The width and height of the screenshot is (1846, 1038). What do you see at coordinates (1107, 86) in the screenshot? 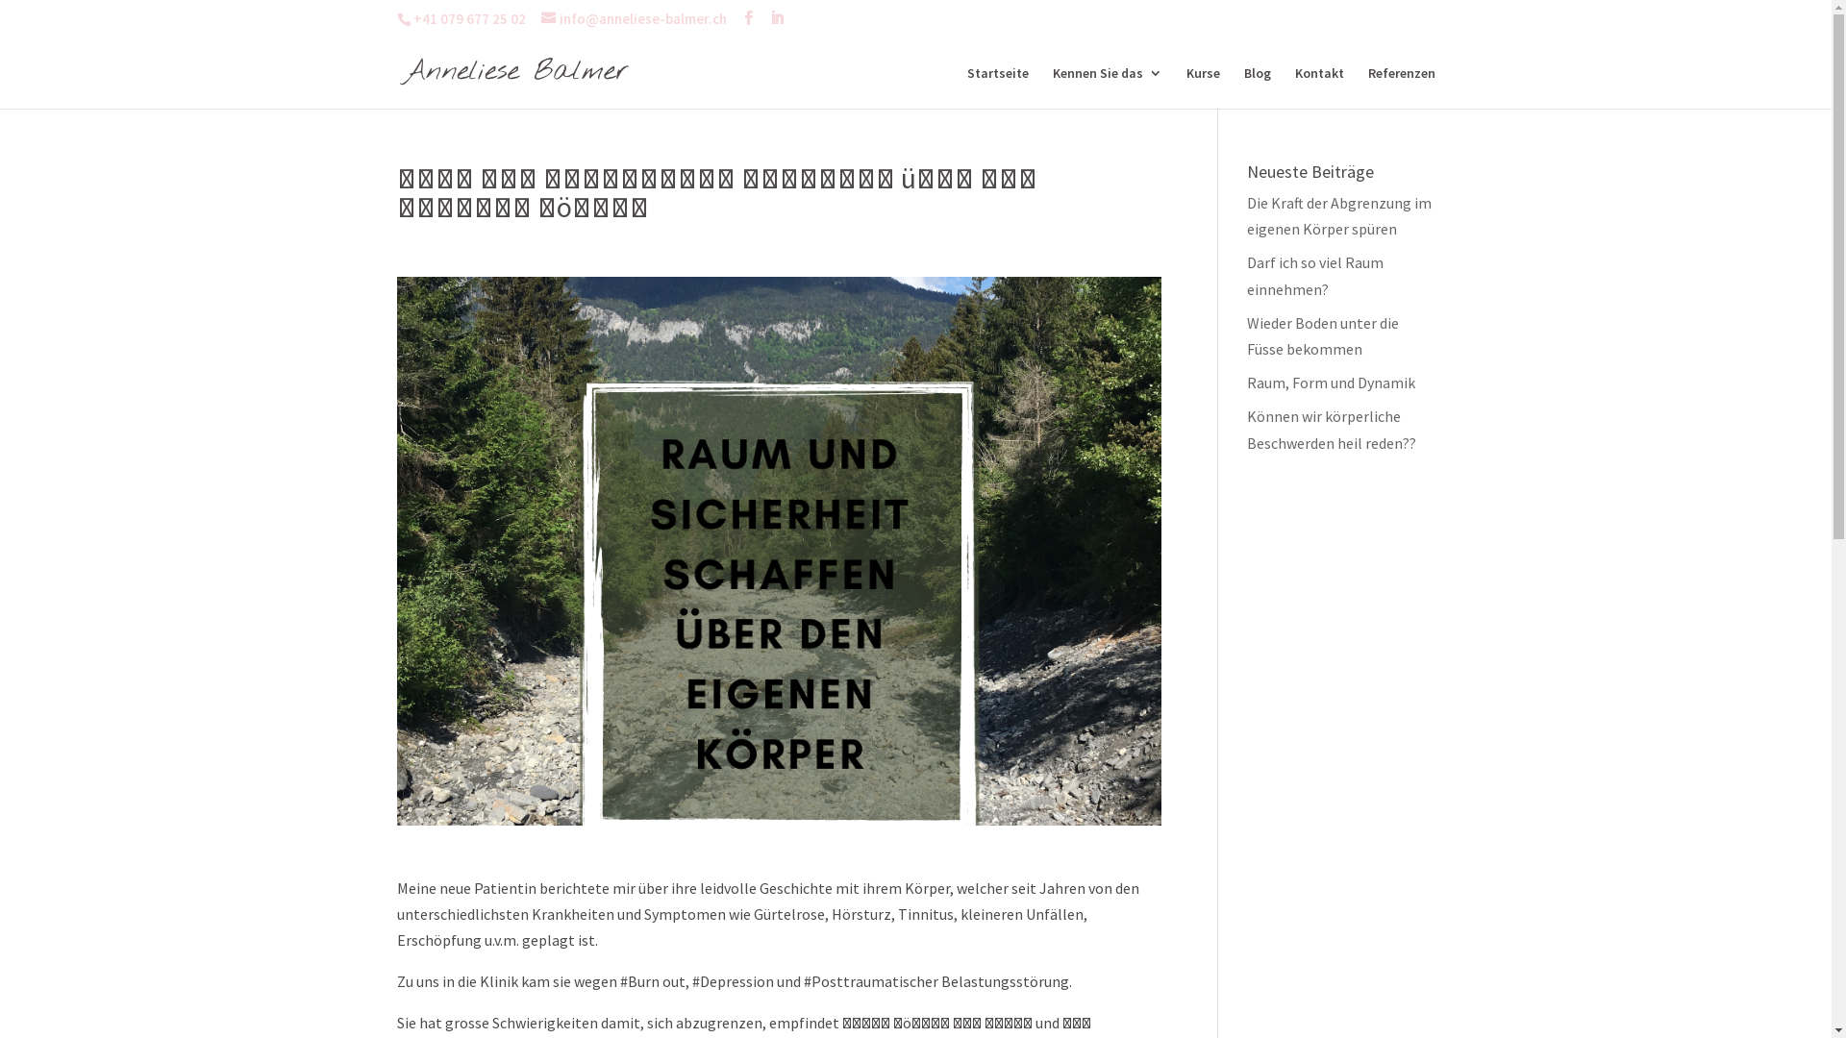
I see `Kennen Sie das` at bounding box center [1107, 86].